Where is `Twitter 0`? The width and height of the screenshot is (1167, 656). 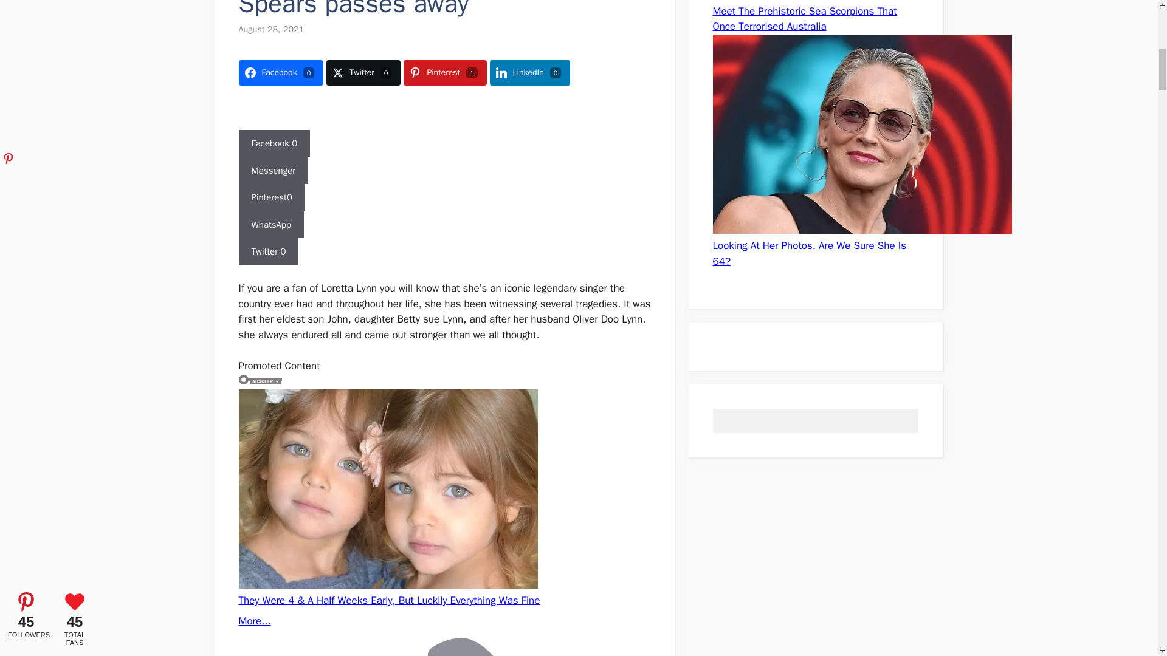 Twitter 0 is located at coordinates (268, 251).